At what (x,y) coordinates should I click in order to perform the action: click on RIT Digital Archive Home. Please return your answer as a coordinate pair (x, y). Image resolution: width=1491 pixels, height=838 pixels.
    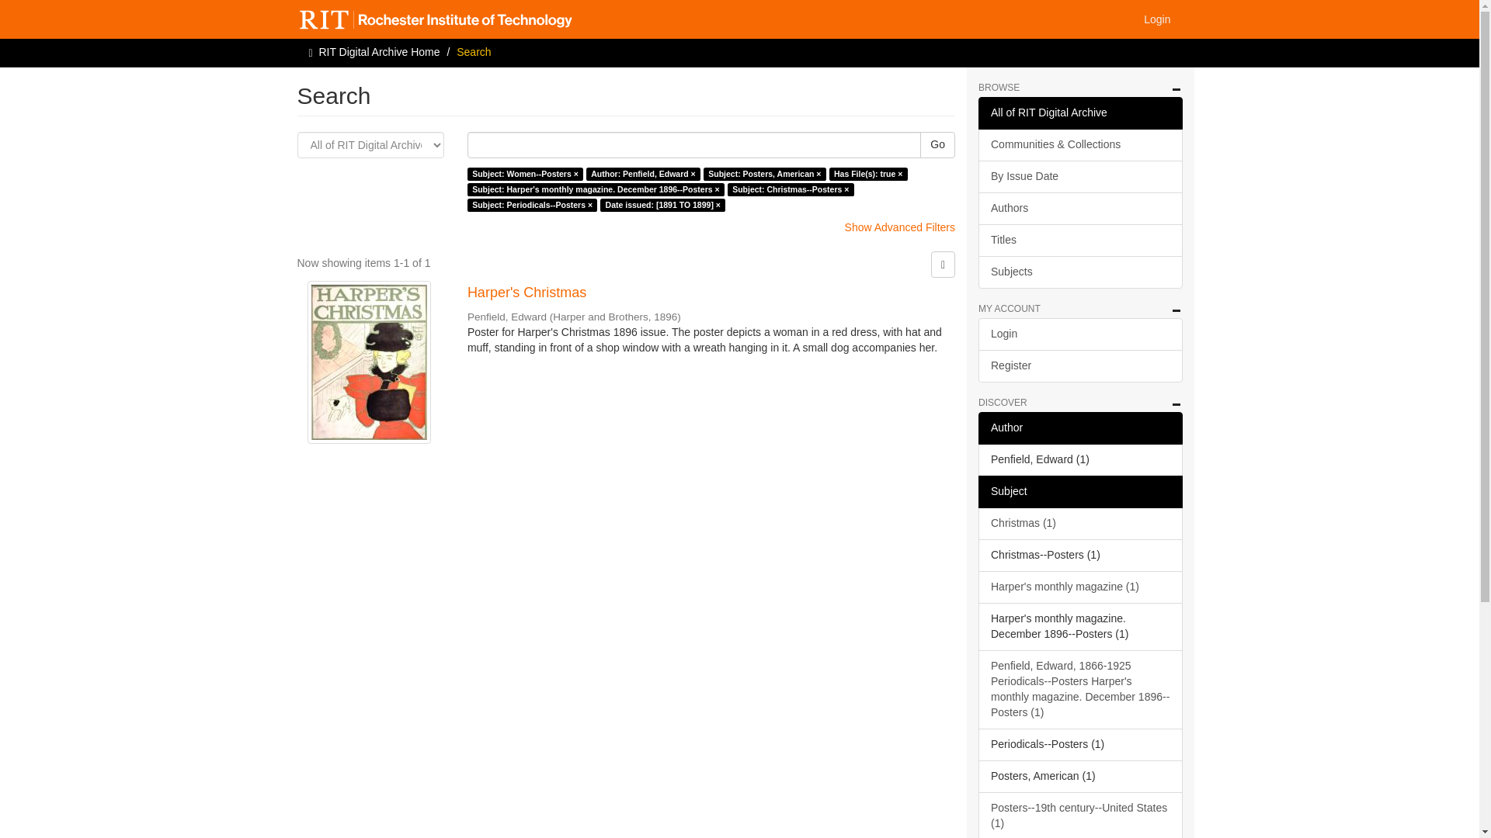
    Looking at the image, I should click on (379, 51).